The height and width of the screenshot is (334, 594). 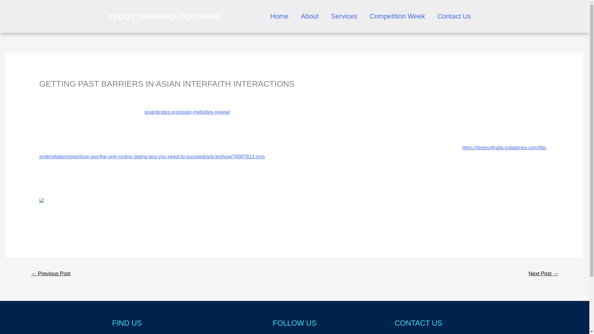 I want to click on Competition Week, so click(x=397, y=16).